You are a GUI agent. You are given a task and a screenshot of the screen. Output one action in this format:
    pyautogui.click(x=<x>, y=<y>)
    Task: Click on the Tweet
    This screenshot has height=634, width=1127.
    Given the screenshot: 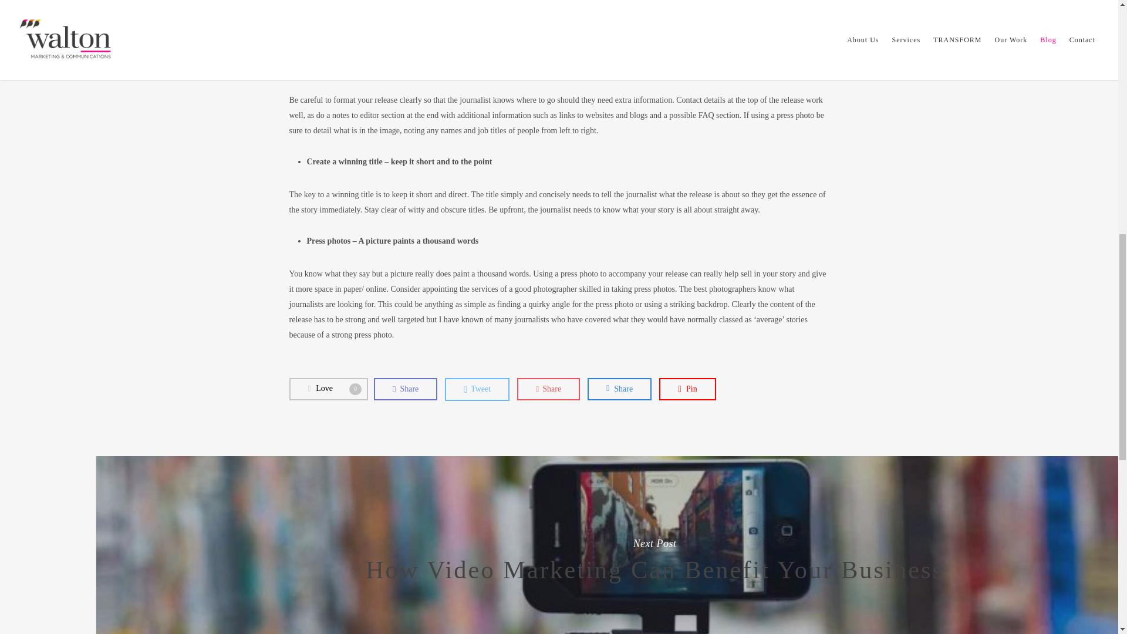 What is the action you would take?
    pyautogui.click(x=328, y=389)
    